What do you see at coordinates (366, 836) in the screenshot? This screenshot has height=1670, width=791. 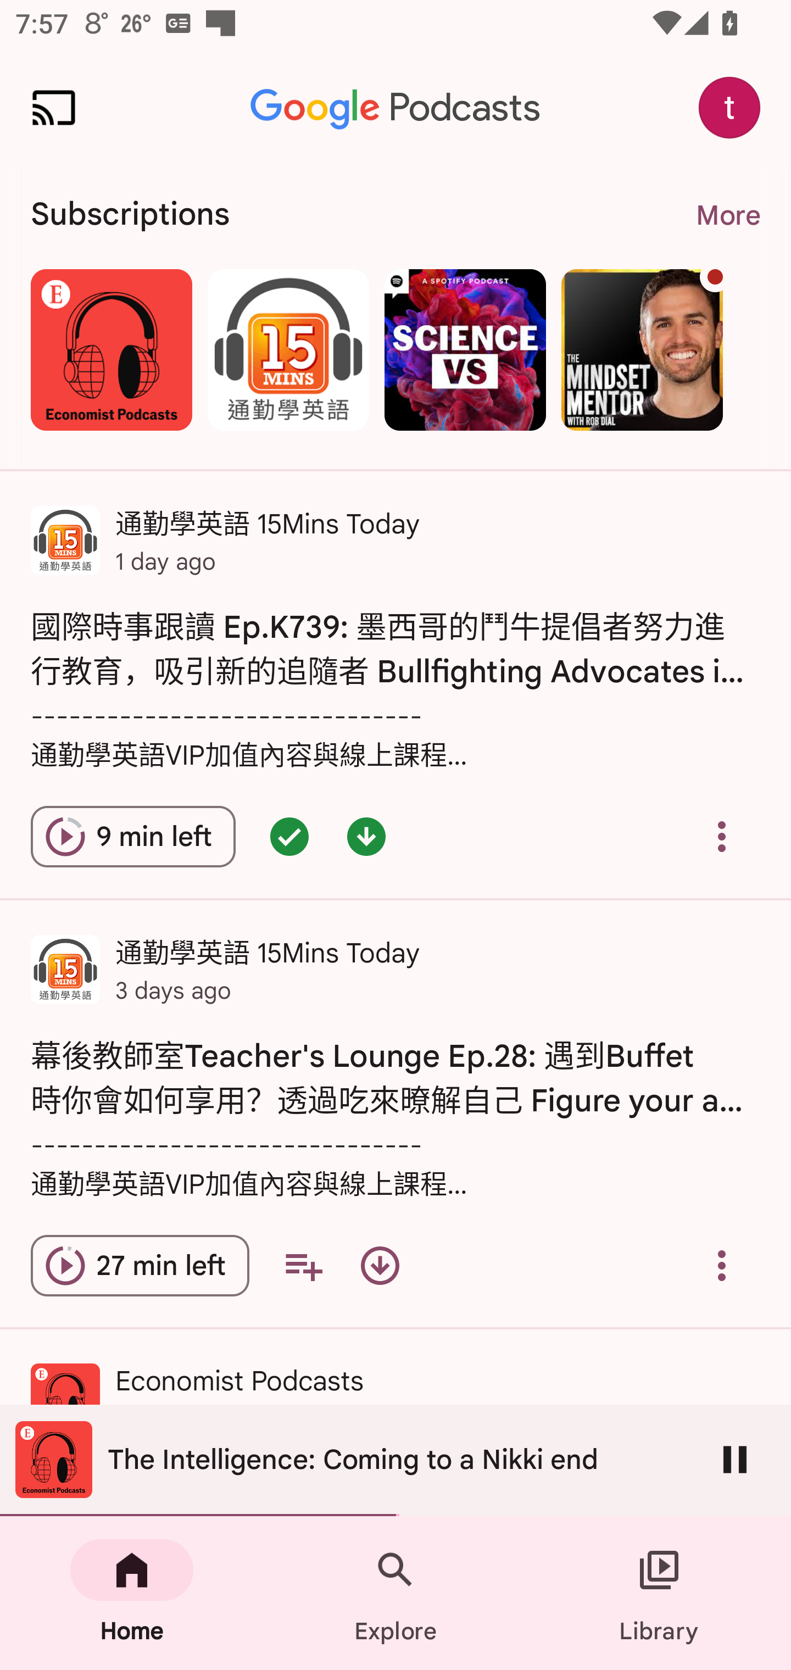 I see `Episode downloaded - double tap for options` at bounding box center [366, 836].